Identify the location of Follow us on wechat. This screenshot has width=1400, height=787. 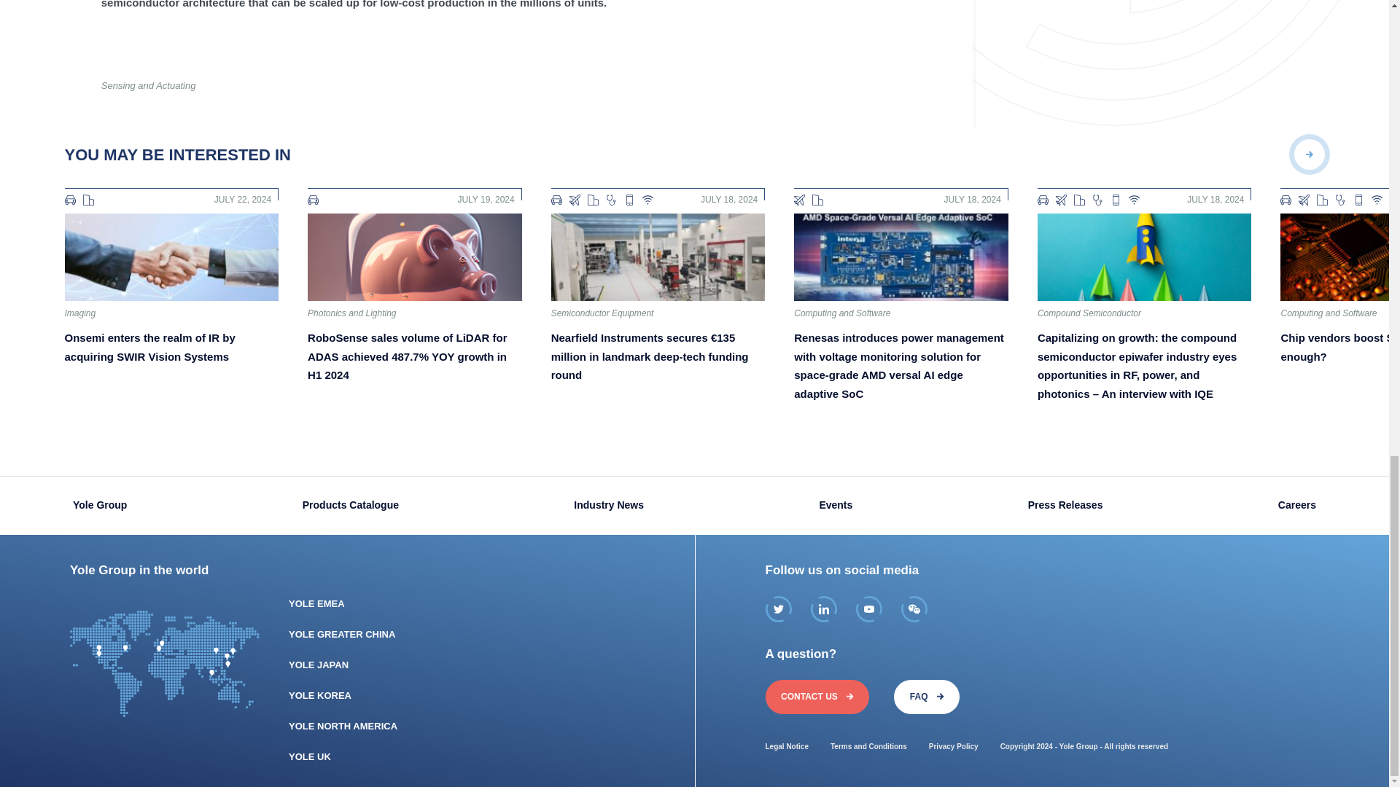
(914, 609).